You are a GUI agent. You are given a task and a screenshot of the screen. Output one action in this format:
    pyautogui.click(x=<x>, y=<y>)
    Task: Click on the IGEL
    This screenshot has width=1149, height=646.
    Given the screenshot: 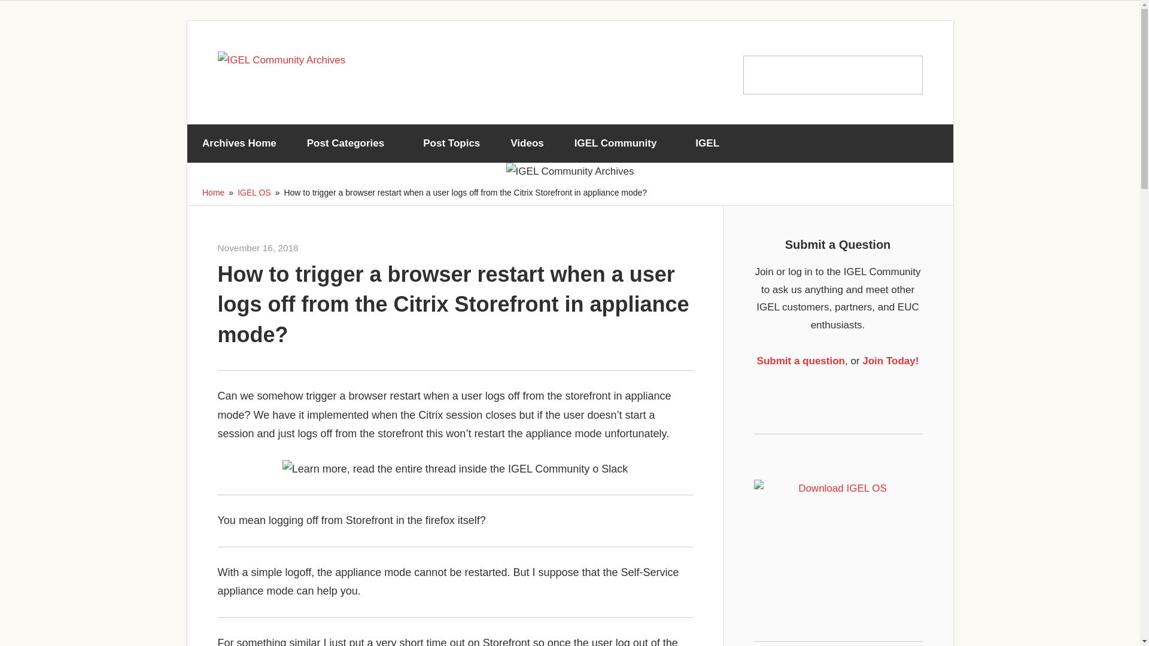 What is the action you would take?
    pyautogui.click(x=712, y=144)
    